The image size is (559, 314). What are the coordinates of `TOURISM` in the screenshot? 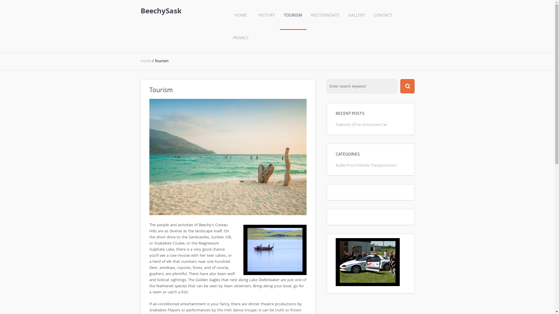 It's located at (293, 19).